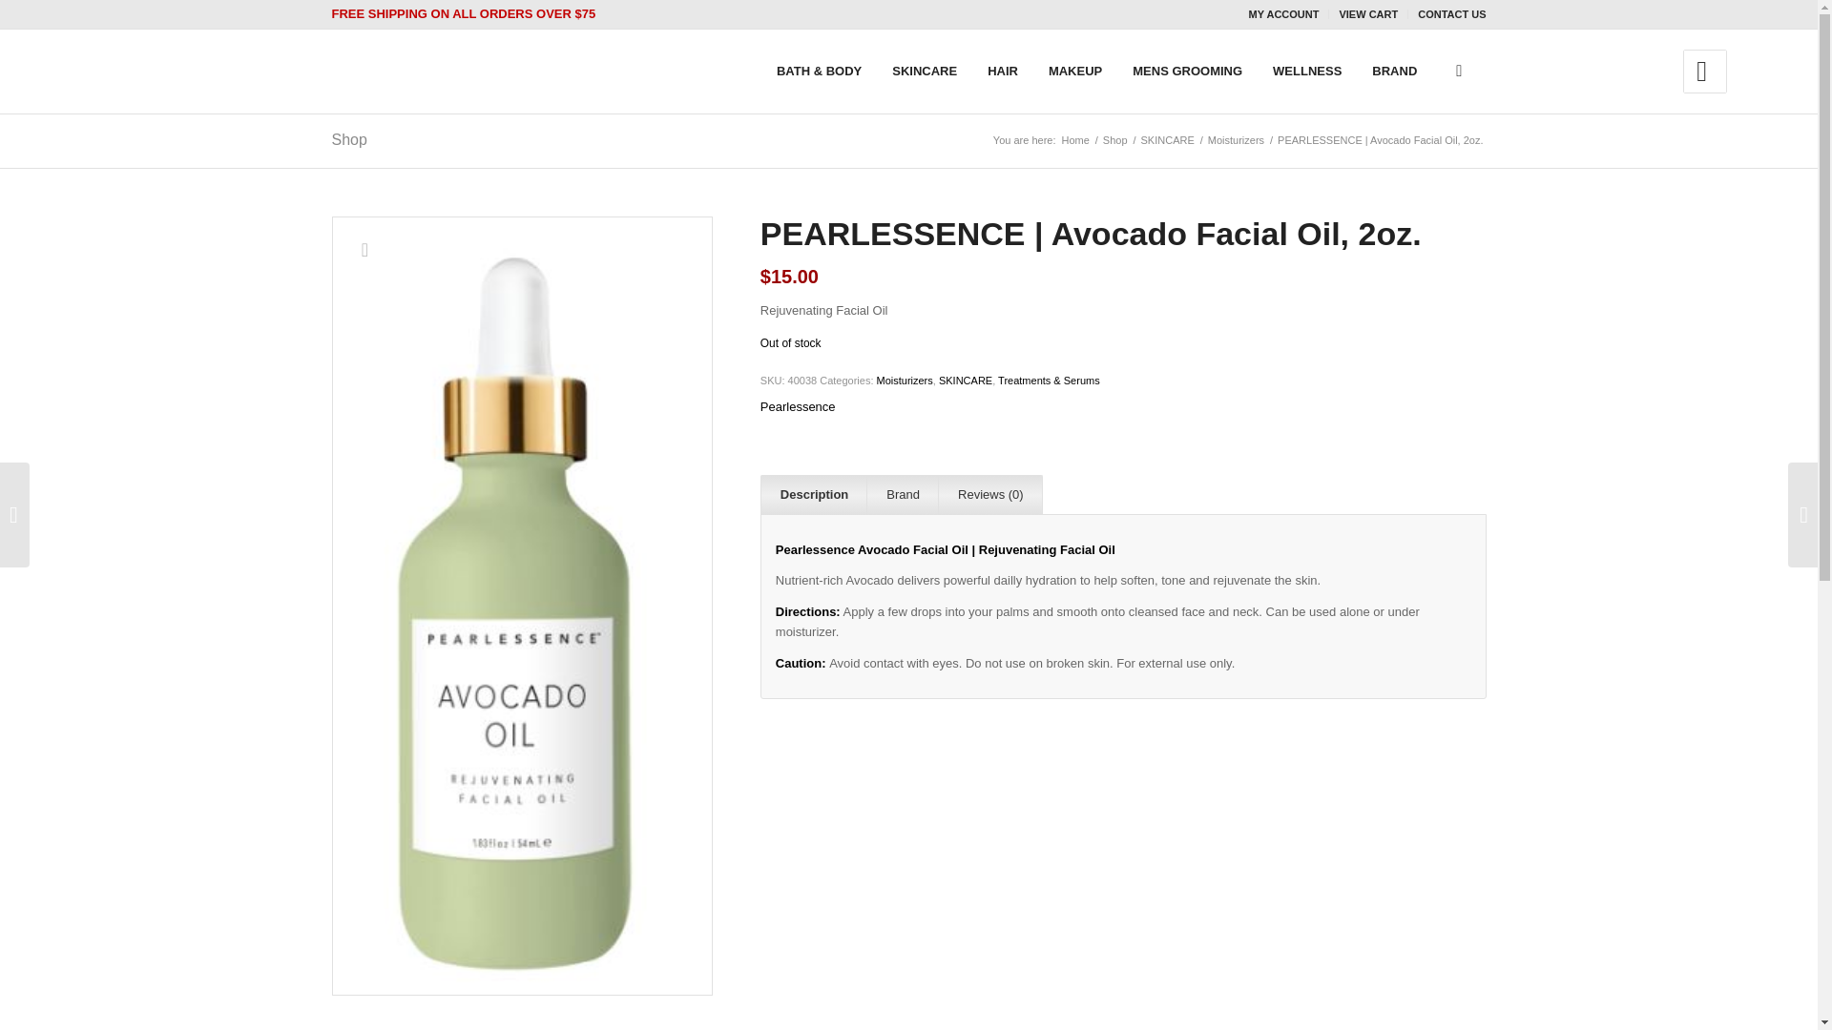  Describe the element at coordinates (1074, 71) in the screenshot. I see `MAKEUP` at that location.